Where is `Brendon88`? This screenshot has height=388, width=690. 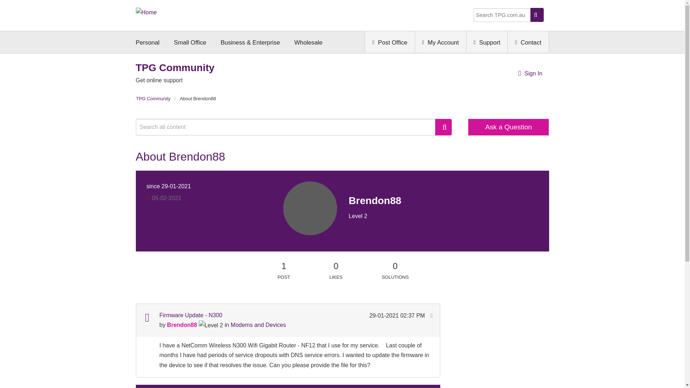 Brendon88 is located at coordinates (310, 208).